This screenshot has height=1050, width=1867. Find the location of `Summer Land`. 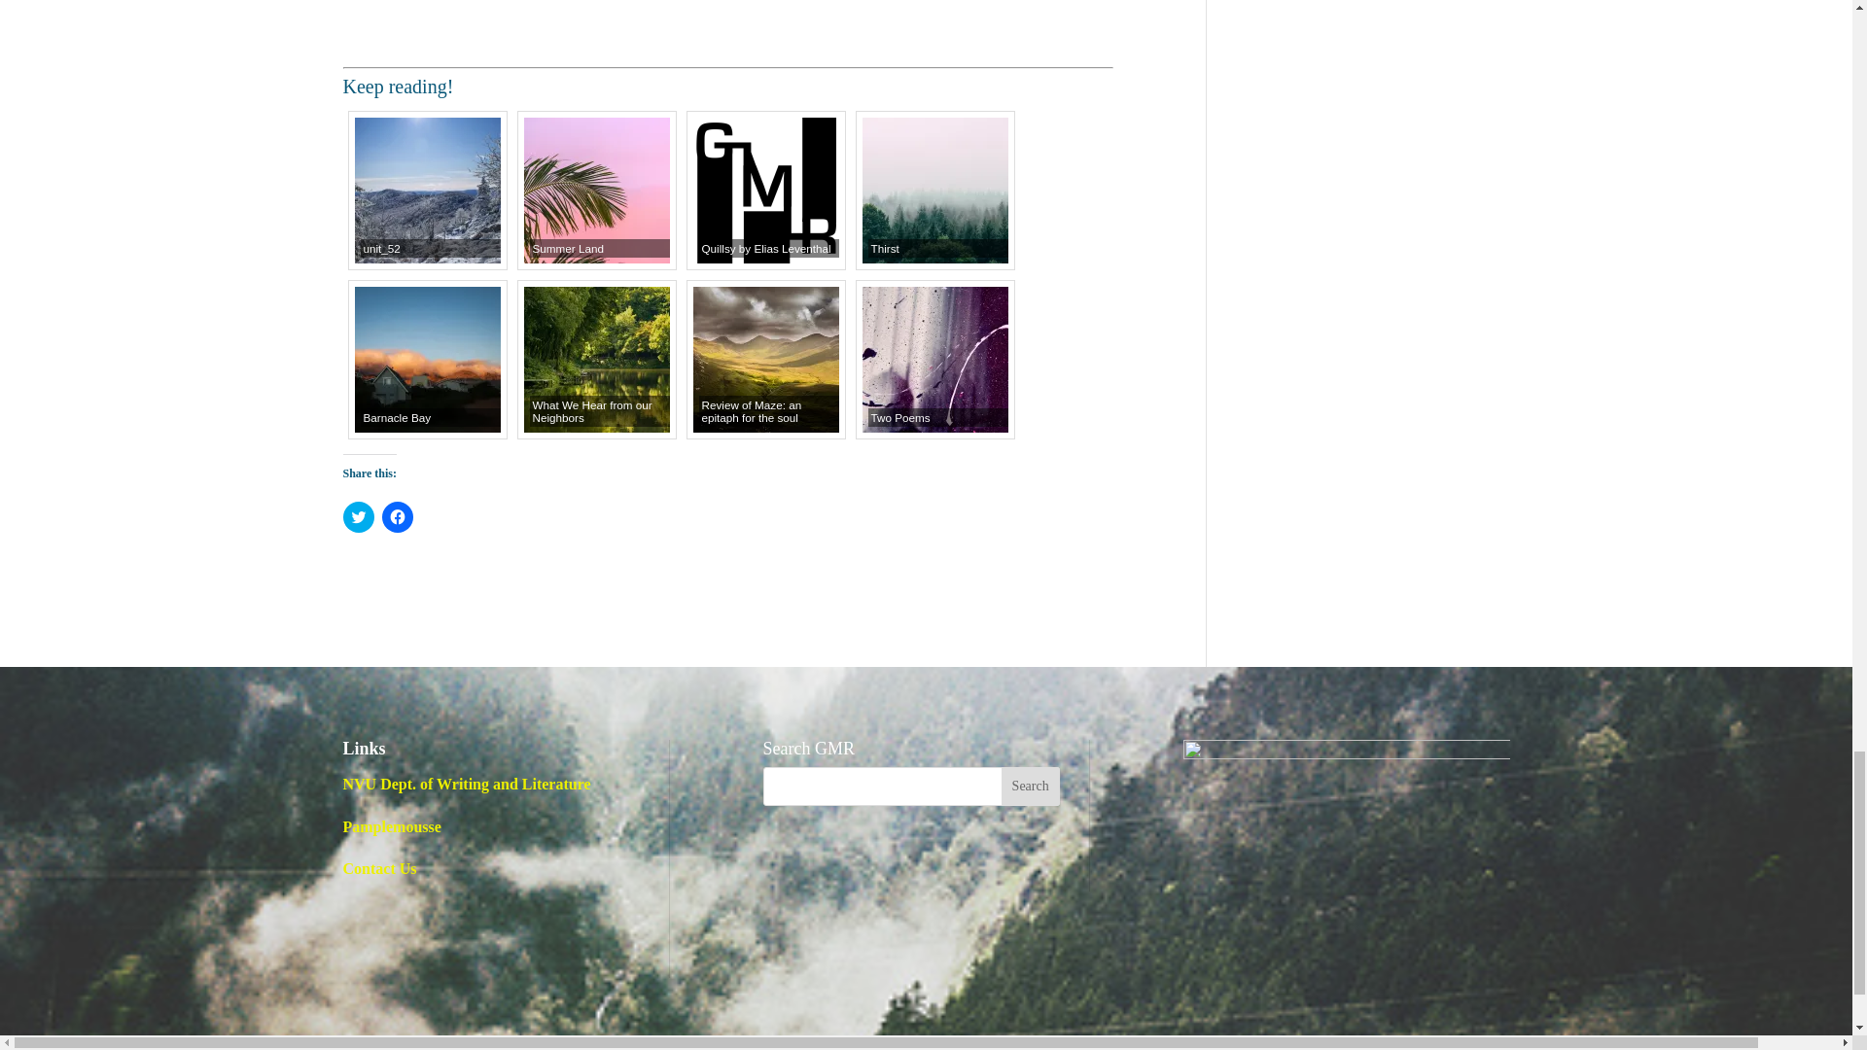

Summer Land is located at coordinates (595, 191).